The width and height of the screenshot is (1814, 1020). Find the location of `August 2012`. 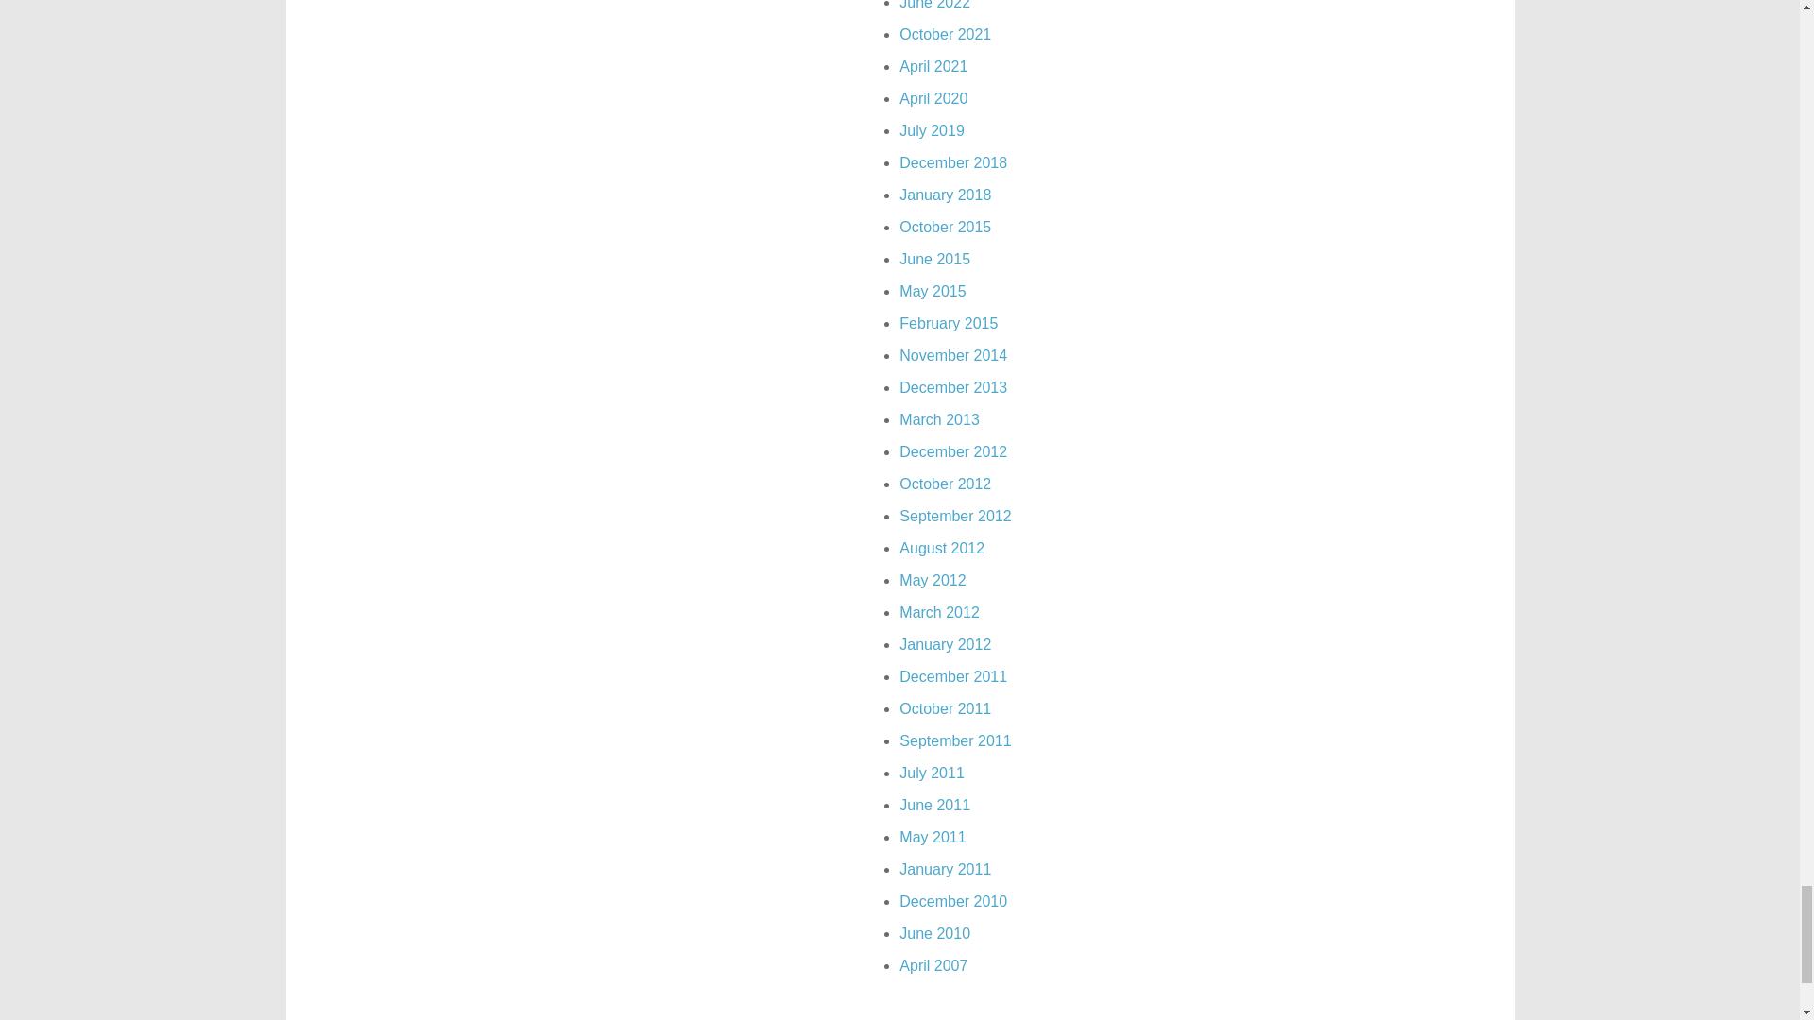

August 2012 is located at coordinates (942, 548).